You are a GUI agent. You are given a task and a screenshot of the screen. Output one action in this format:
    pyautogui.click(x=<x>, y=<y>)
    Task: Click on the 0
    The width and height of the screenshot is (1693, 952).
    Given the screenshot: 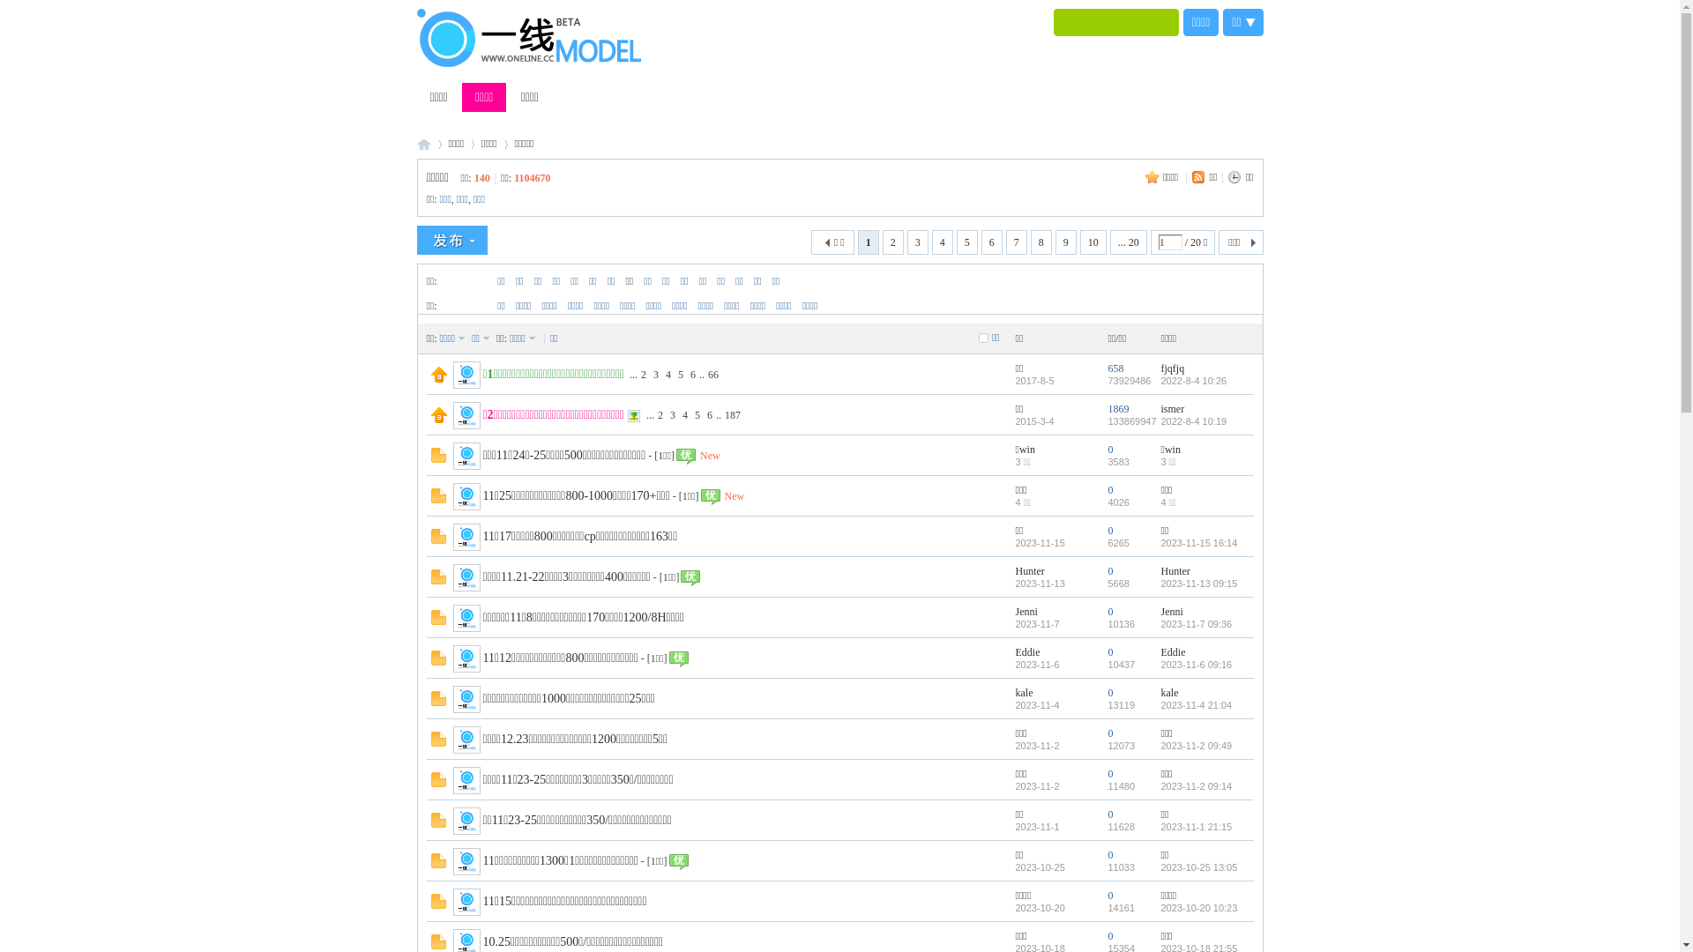 What is the action you would take?
    pyautogui.click(x=1110, y=489)
    